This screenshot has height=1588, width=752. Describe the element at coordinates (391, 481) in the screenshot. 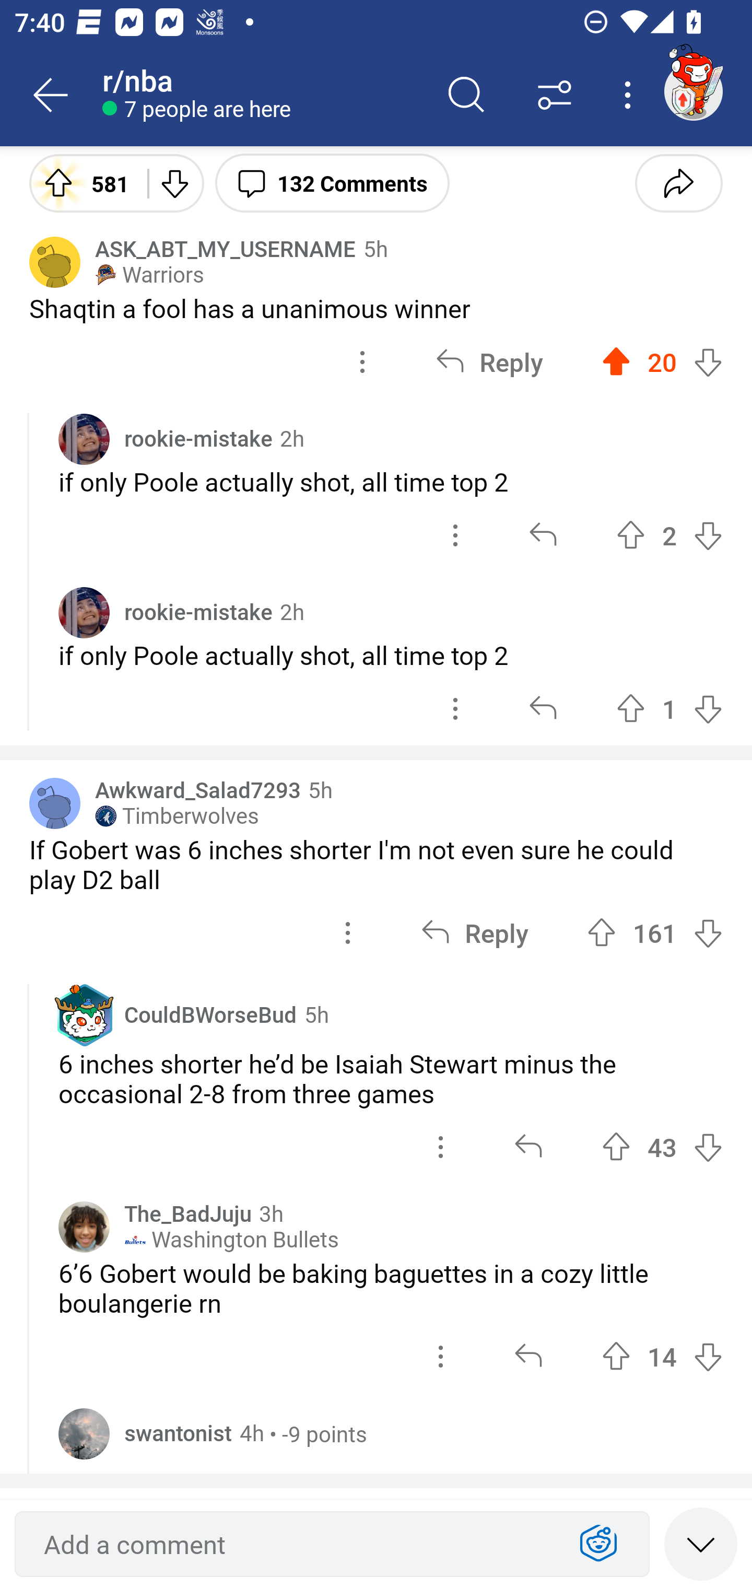

I see `if only Poole actually shot, all time top 2` at that location.